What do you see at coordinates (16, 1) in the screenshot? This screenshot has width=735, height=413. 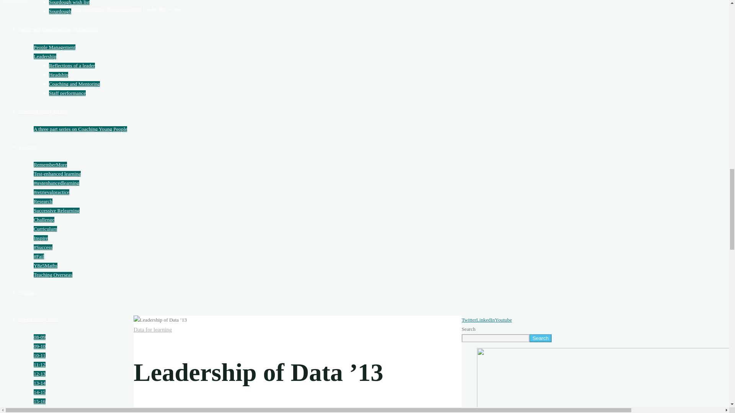 I see `View all posts by Kristian Still` at bounding box center [16, 1].